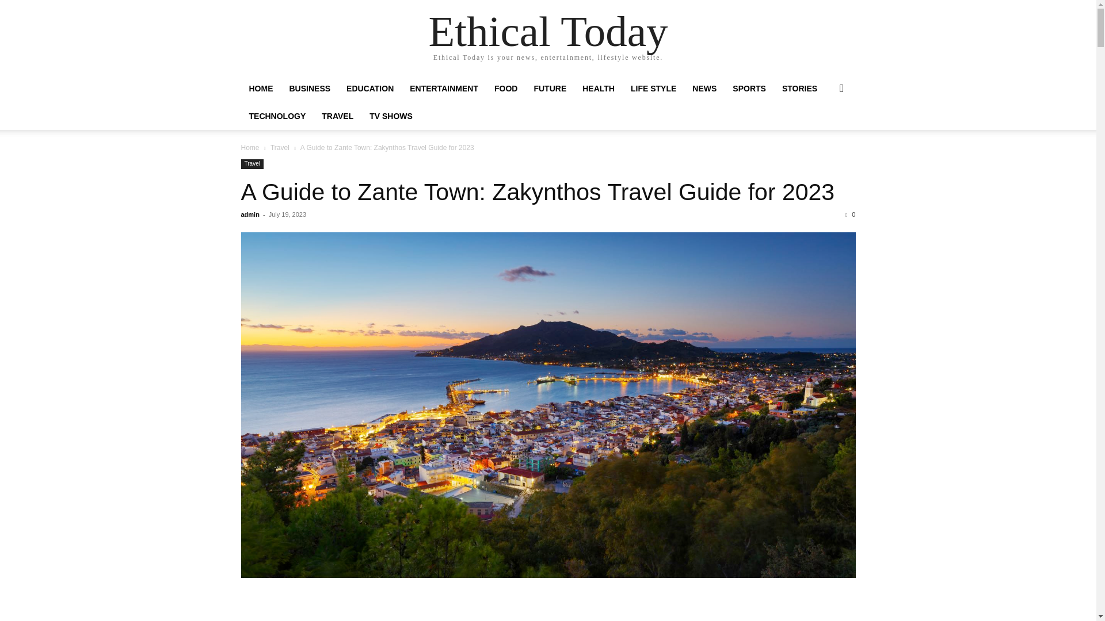 The width and height of the screenshot is (1105, 621). What do you see at coordinates (277, 116) in the screenshot?
I see `TECHNOLOGY` at bounding box center [277, 116].